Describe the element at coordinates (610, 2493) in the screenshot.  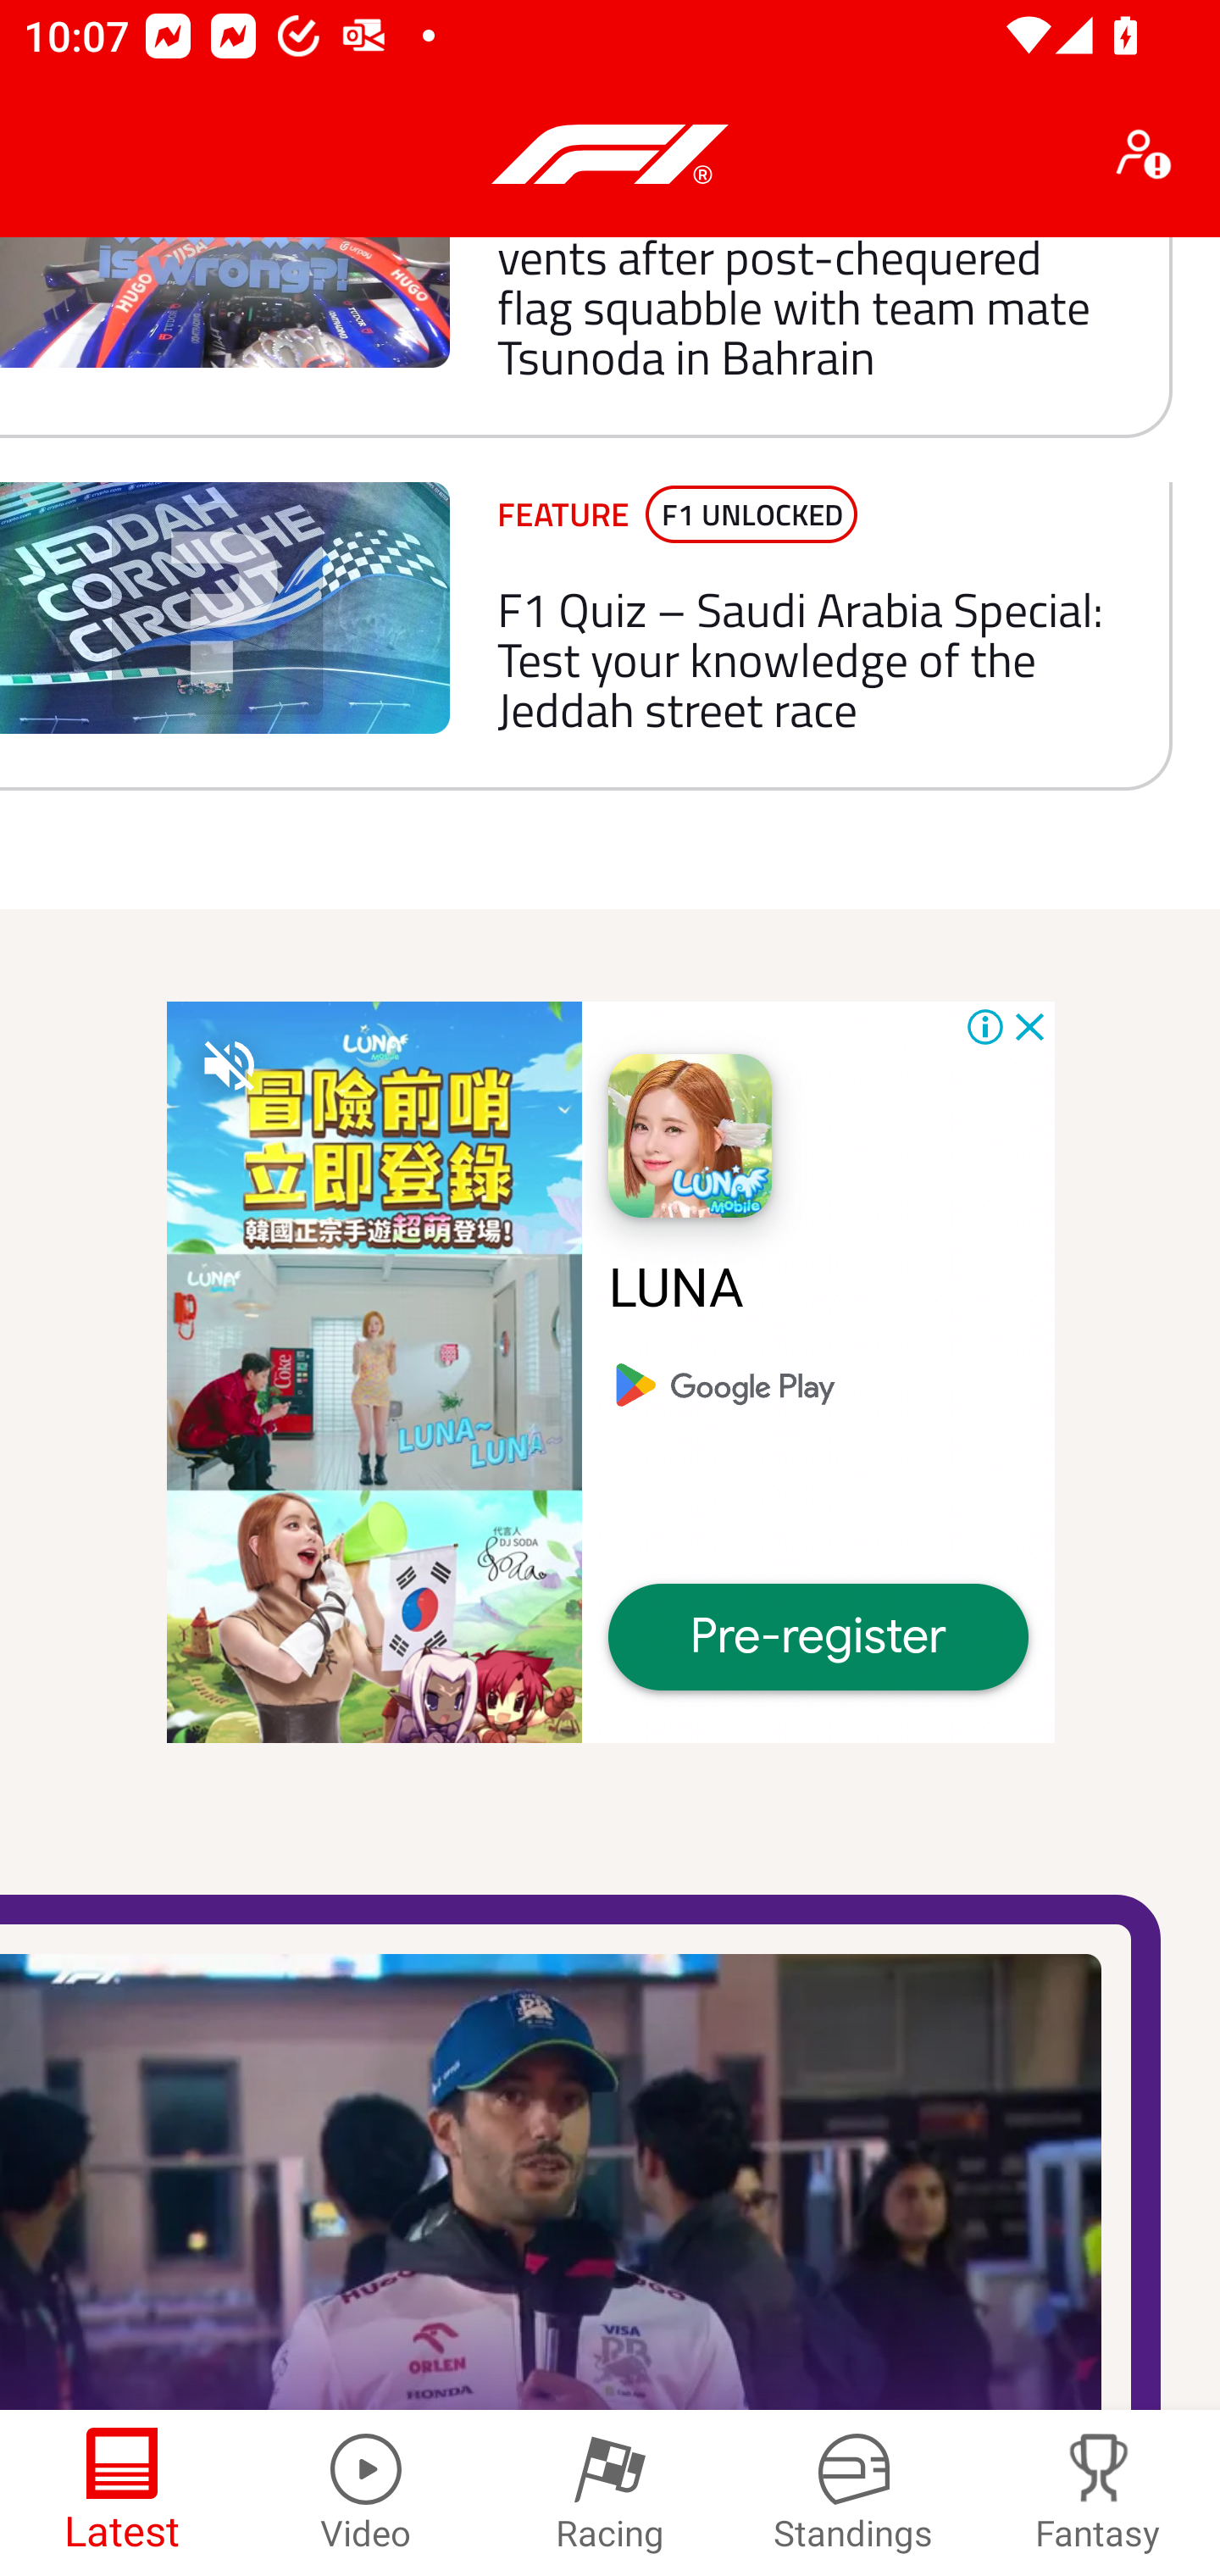
I see `Racing` at that location.